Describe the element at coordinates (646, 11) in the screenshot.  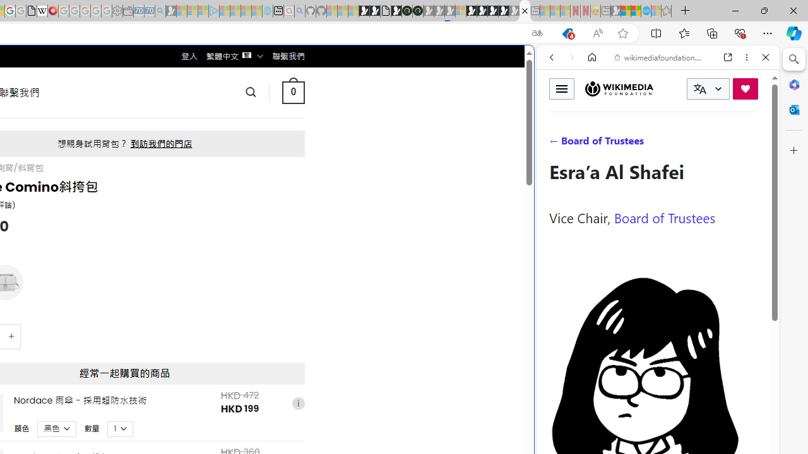
I see `Services - Maintenance | Sky Blue Bikes - Sky Blue Bikes` at that location.